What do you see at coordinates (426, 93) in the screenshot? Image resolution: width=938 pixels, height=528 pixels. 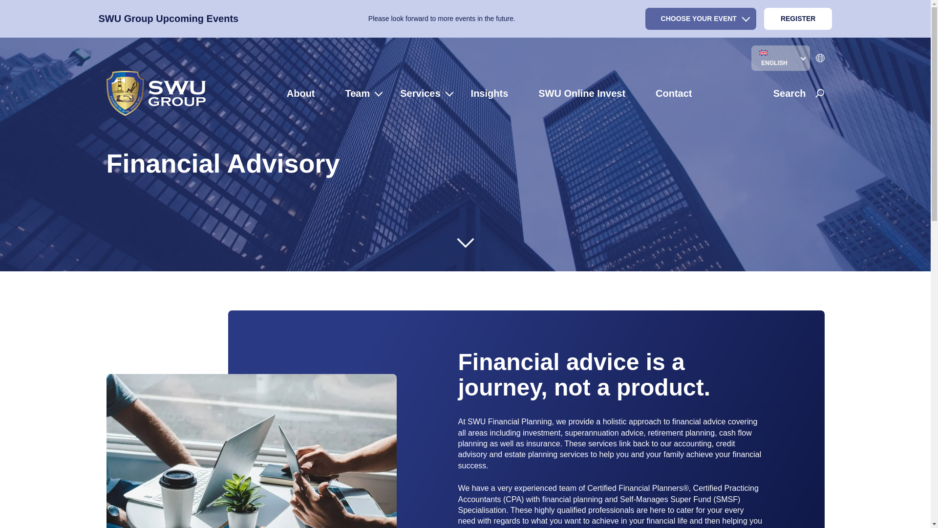 I see `Services` at bounding box center [426, 93].